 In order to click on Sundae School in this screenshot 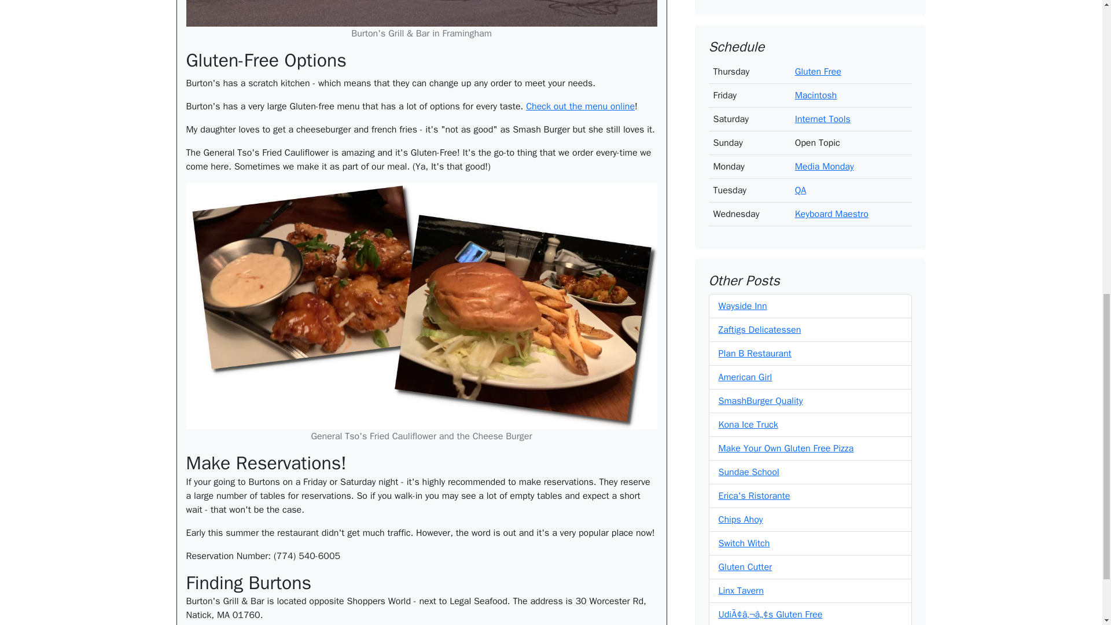, I will do `click(749, 242)`.